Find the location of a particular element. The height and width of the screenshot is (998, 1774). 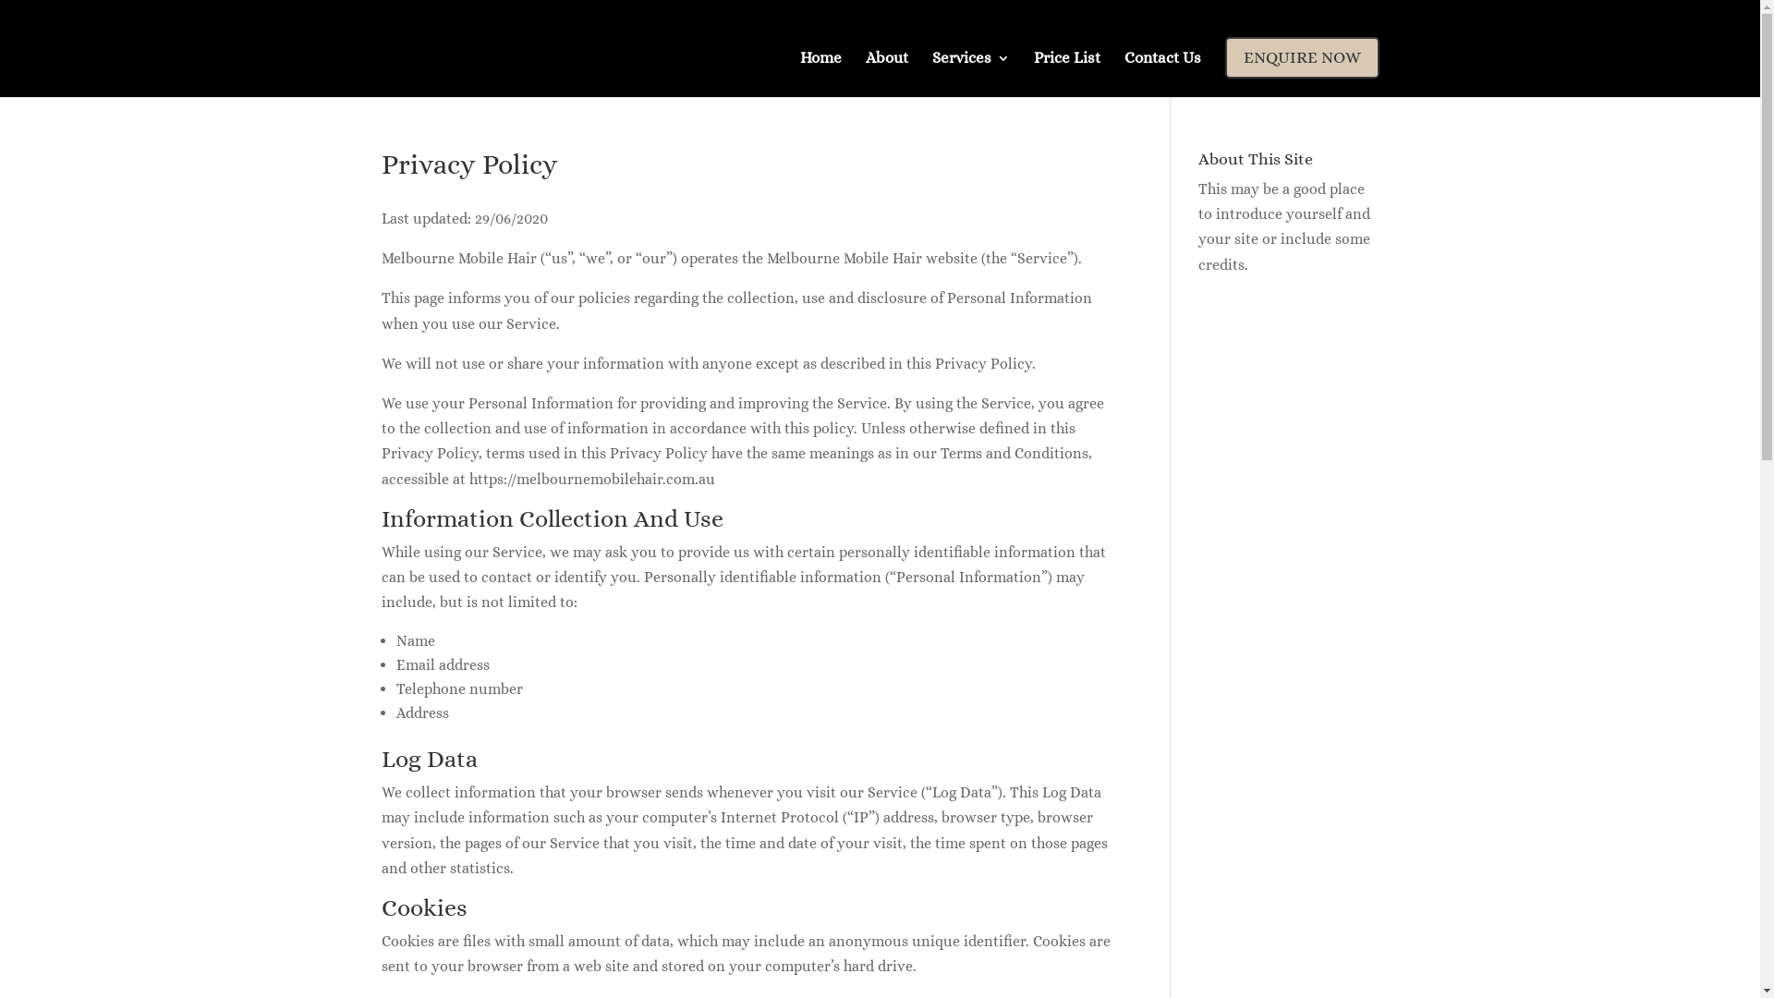

About is located at coordinates (886, 67).